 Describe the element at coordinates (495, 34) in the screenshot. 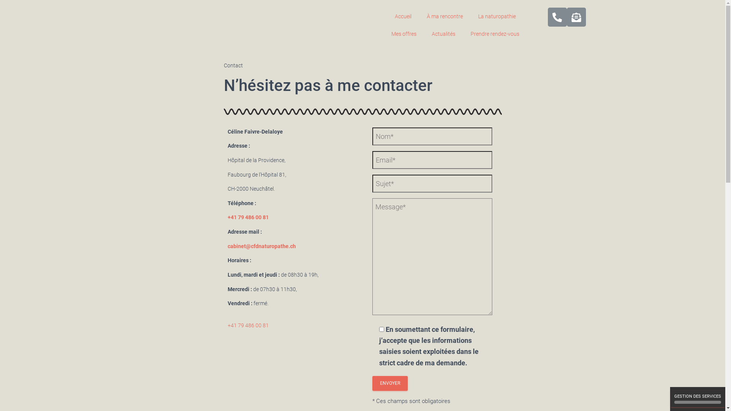

I see `Prendre rendez-vous` at that location.